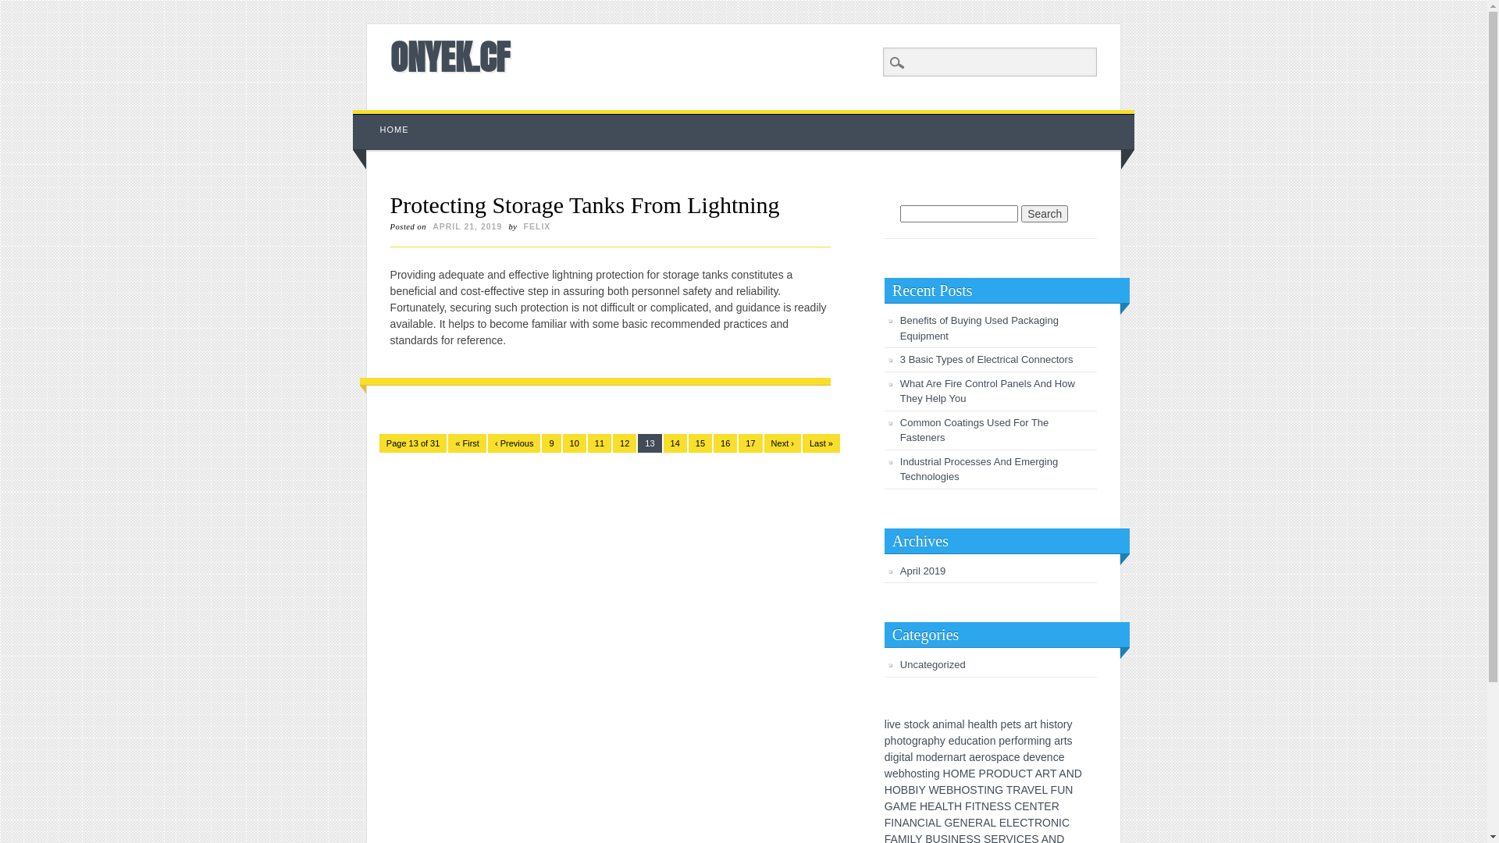 The image size is (1499, 843). I want to click on a, so click(972, 757).